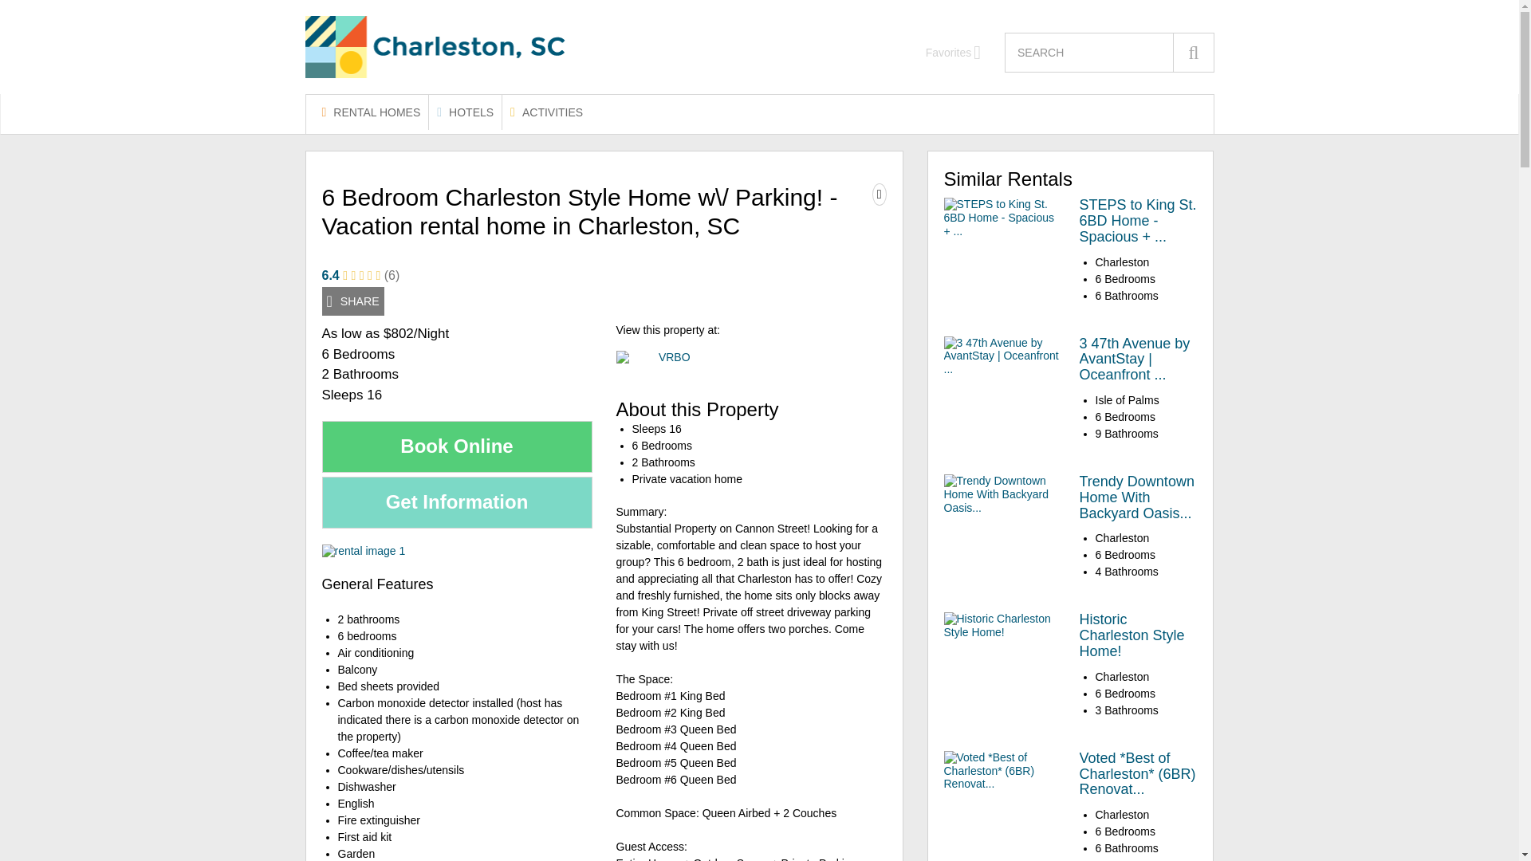 The height and width of the screenshot is (861, 1531). Describe the element at coordinates (457, 502) in the screenshot. I see `Get Information` at that location.